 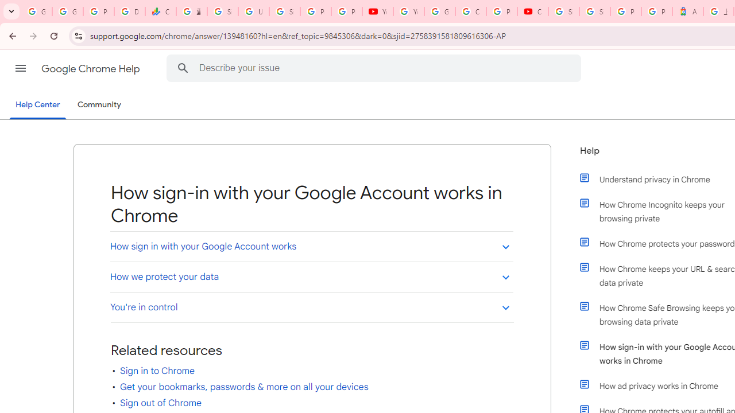 I want to click on Privacy Checkup, so click(x=347, y=11).